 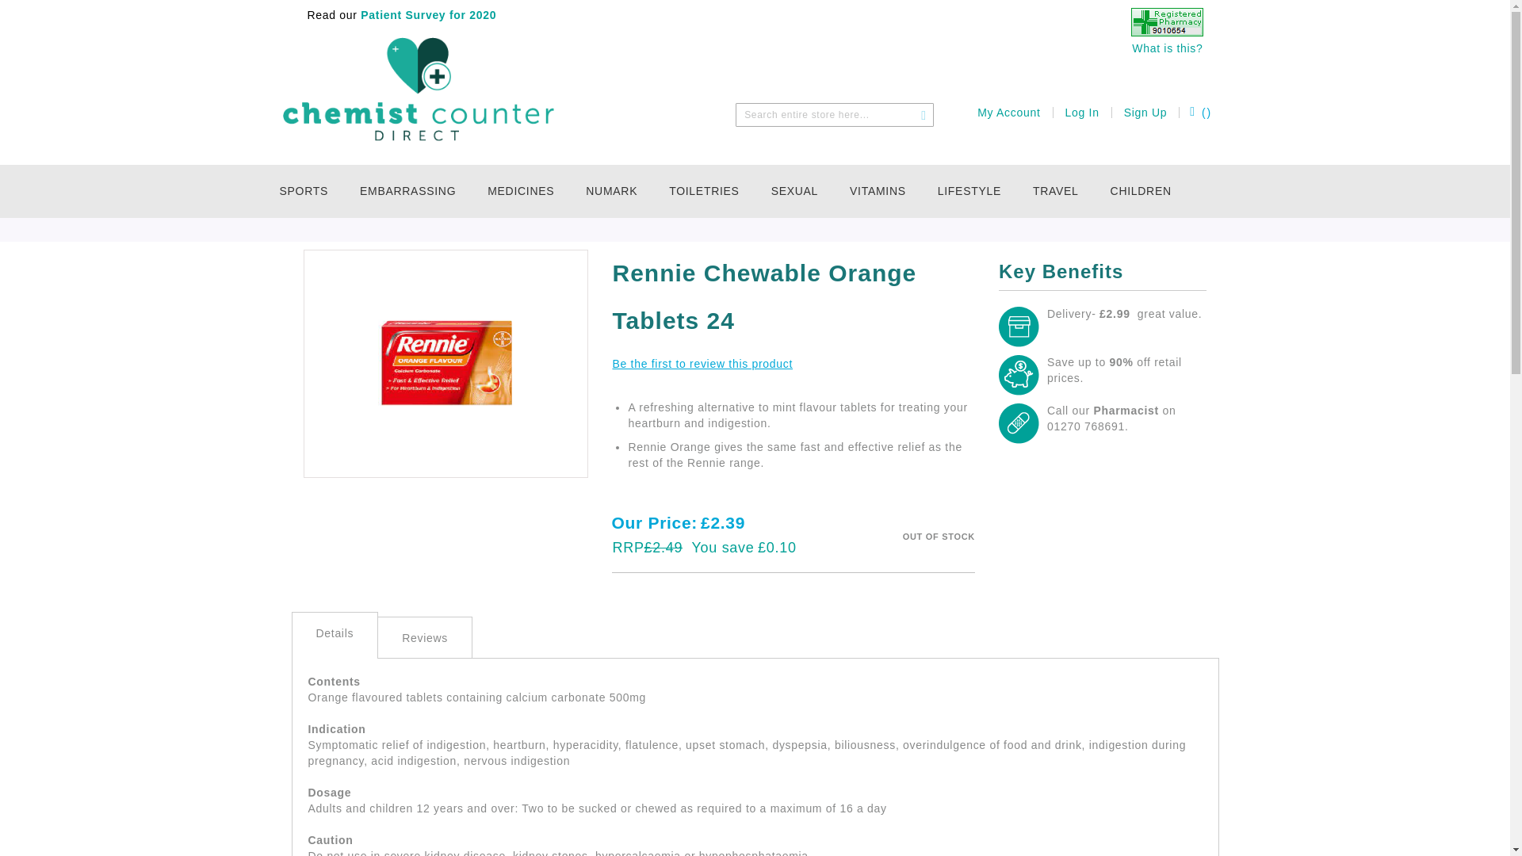 I want to click on EMBARRASSING, so click(x=411, y=192).